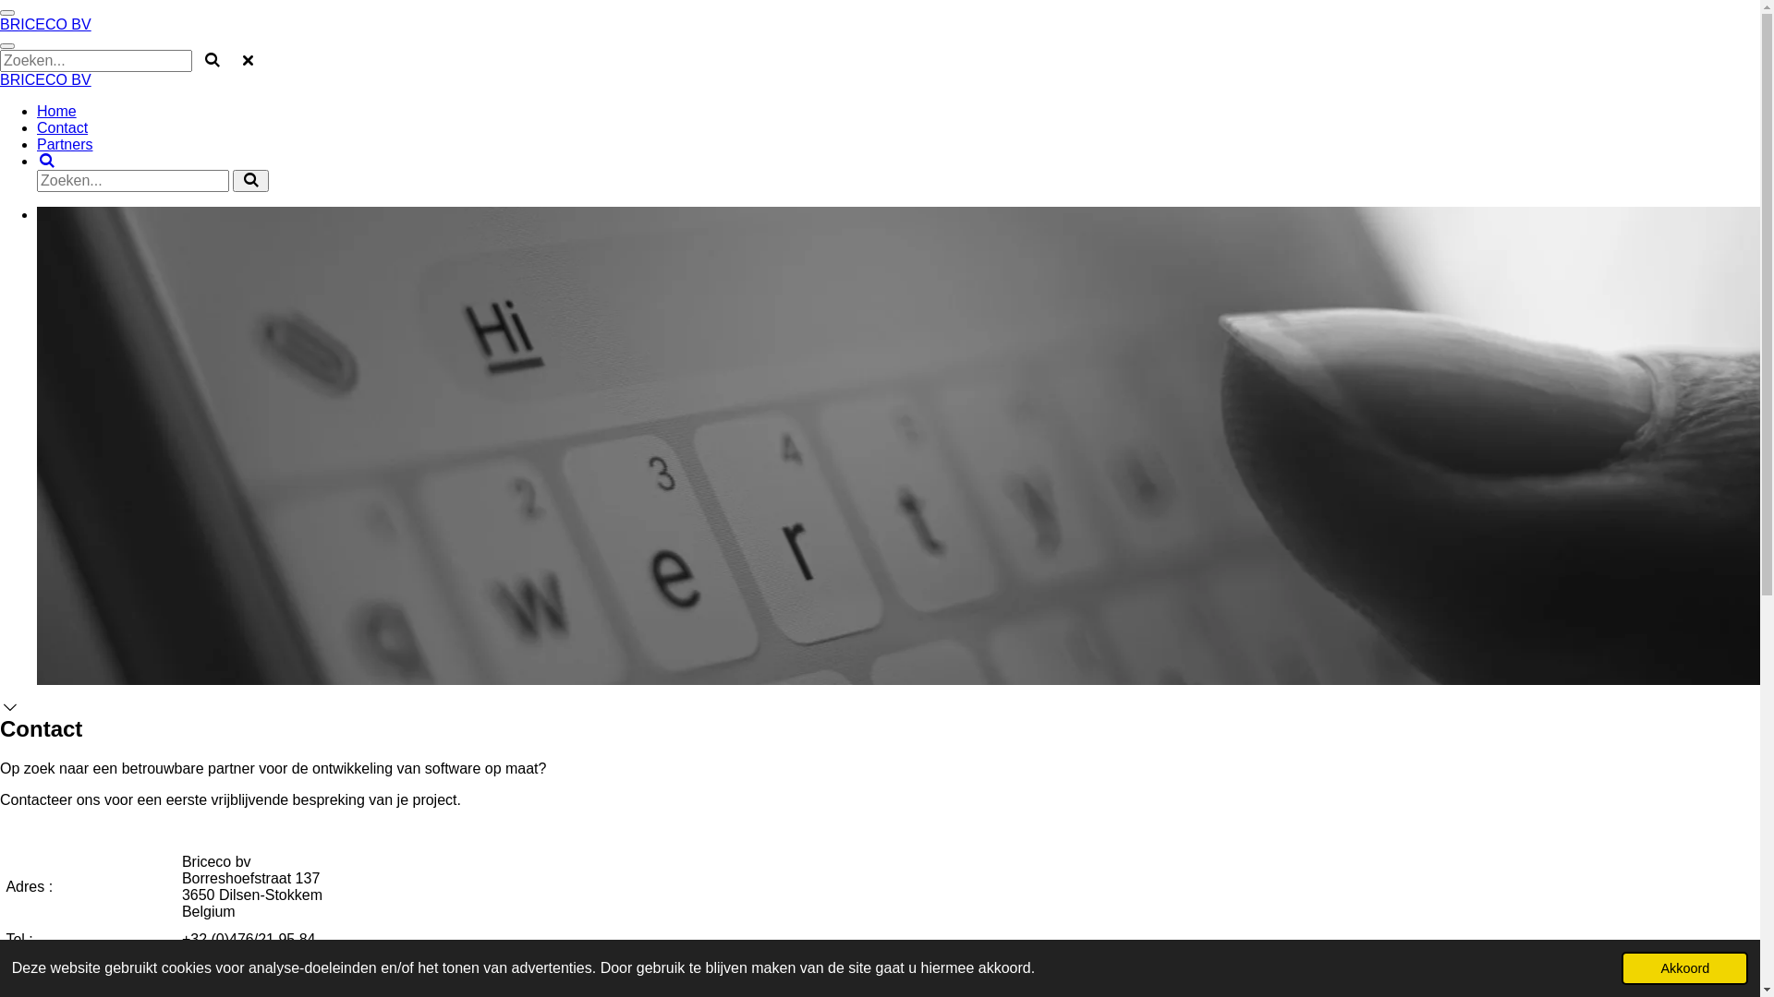 Image resolution: width=1774 pixels, height=997 pixels. Describe the element at coordinates (65, 144) in the screenshot. I see `Partners` at that location.